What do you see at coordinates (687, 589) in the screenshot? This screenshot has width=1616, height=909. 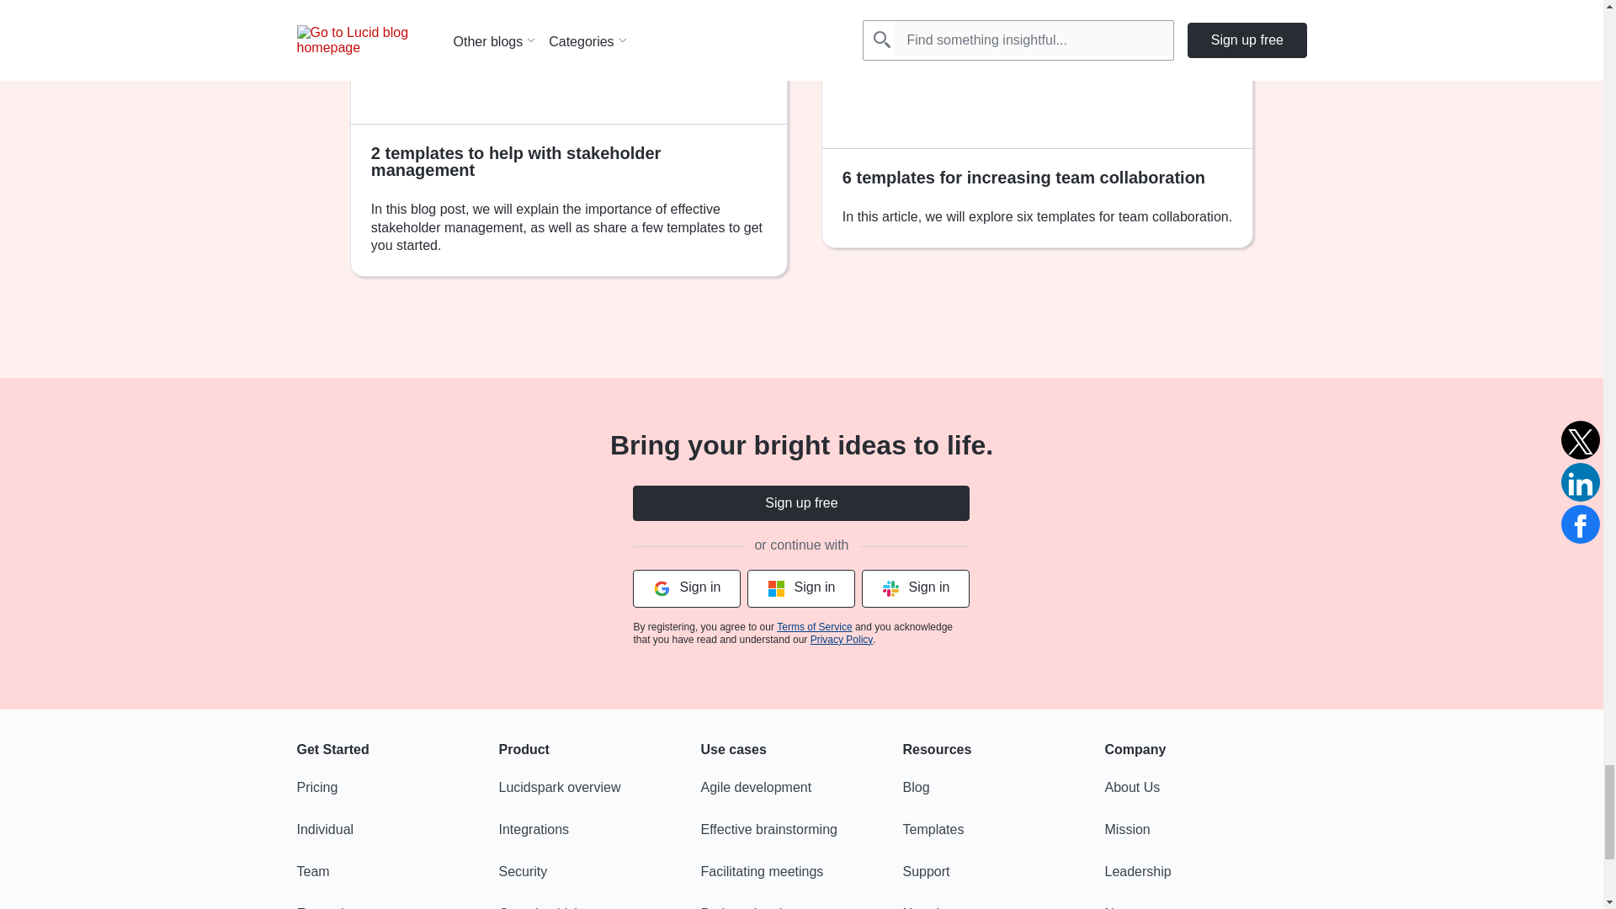 I see `Sign in` at bounding box center [687, 589].